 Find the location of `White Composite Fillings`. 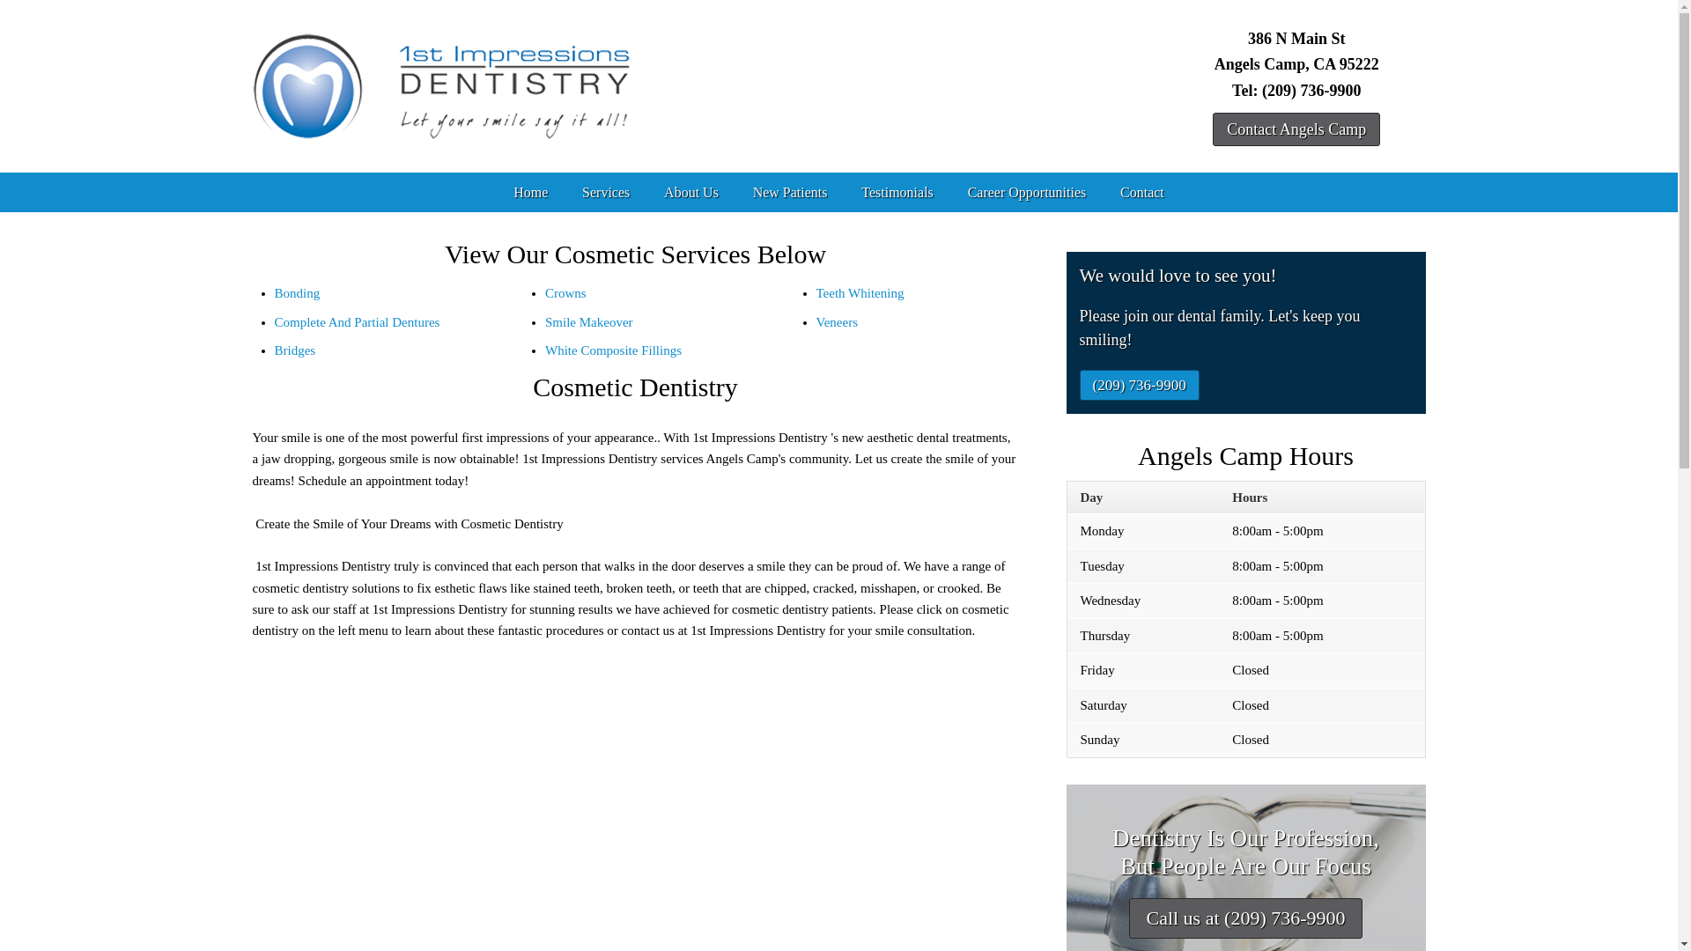

White Composite Fillings is located at coordinates (613, 350).